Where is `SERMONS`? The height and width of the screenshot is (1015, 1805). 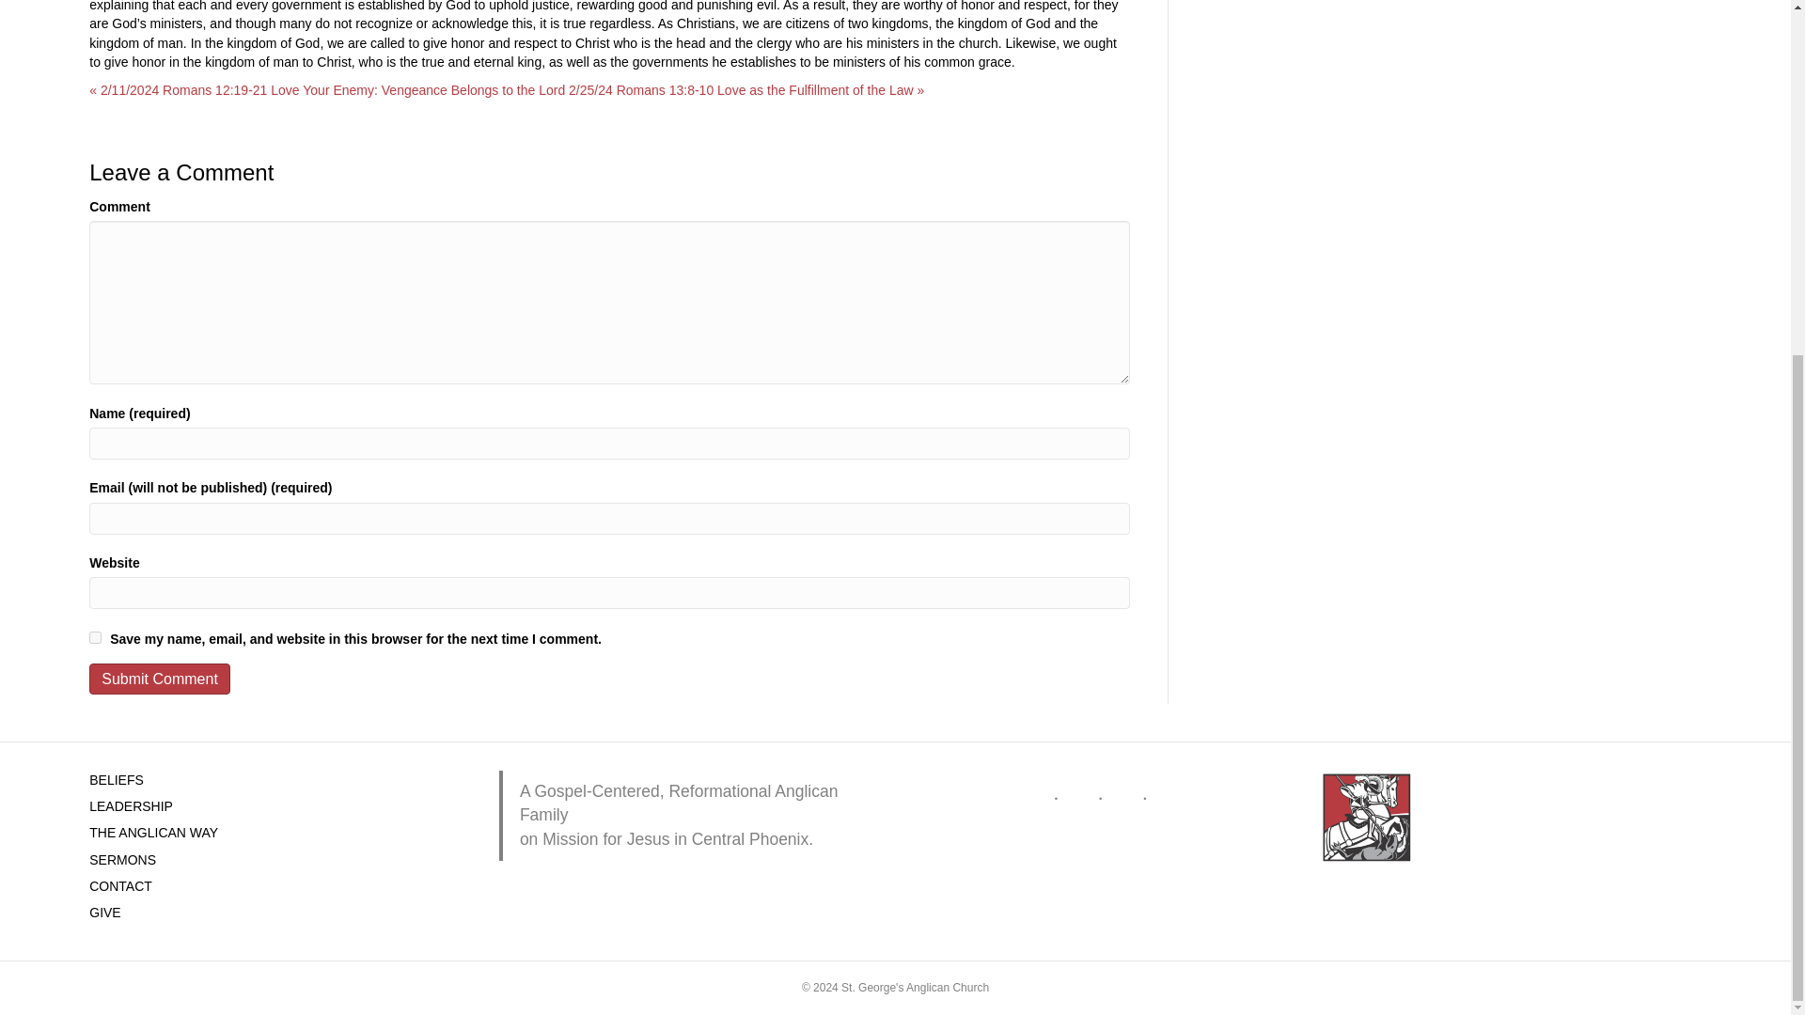 SERMONS is located at coordinates (122, 860).